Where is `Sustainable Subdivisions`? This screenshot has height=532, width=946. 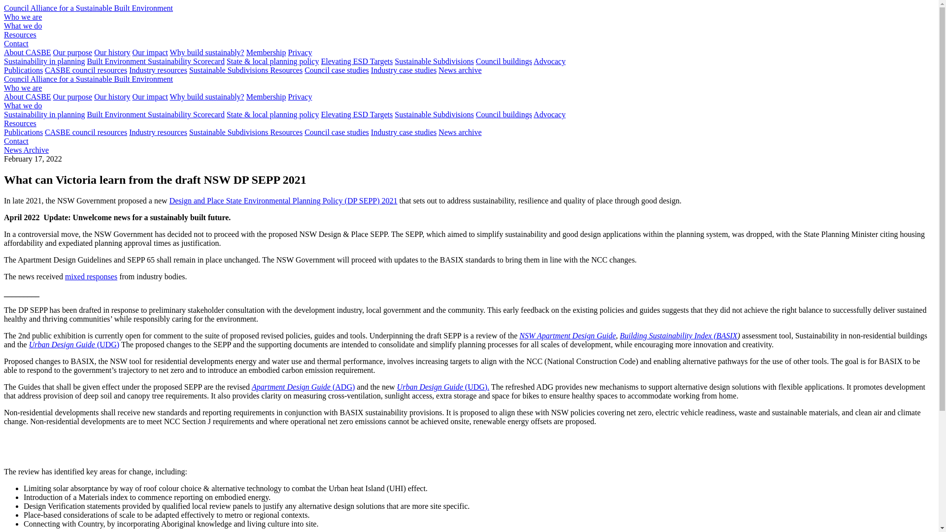 Sustainable Subdivisions is located at coordinates (434, 61).